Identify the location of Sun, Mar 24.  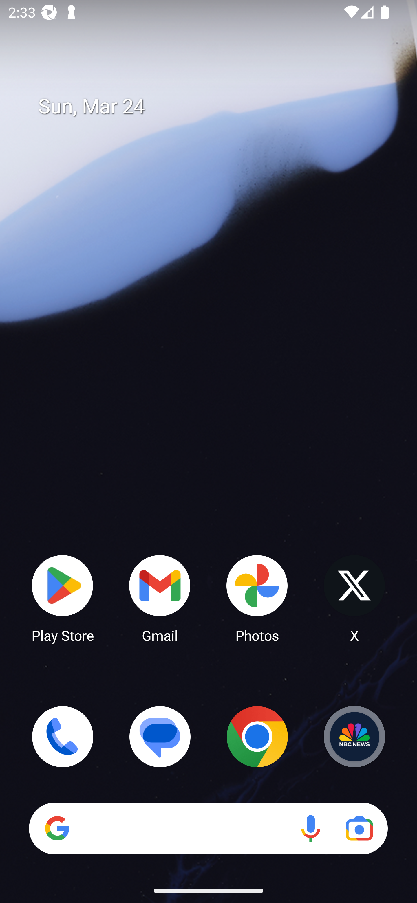
(217, 107).